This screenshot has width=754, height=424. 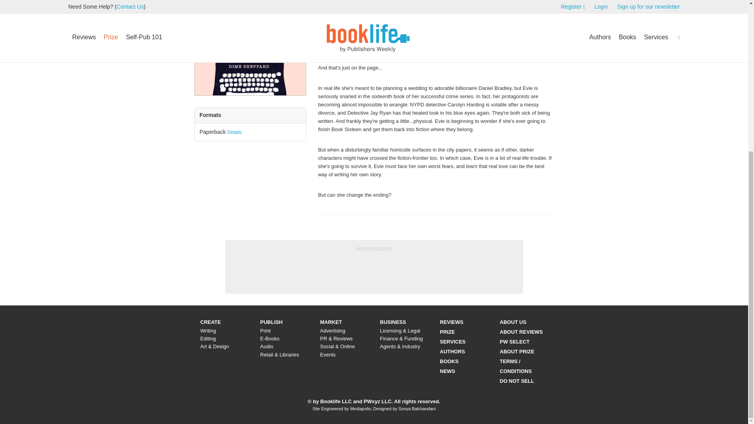 What do you see at coordinates (685, 136) in the screenshot?
I see `3rd party ad content` at bounding box center [685, 136].